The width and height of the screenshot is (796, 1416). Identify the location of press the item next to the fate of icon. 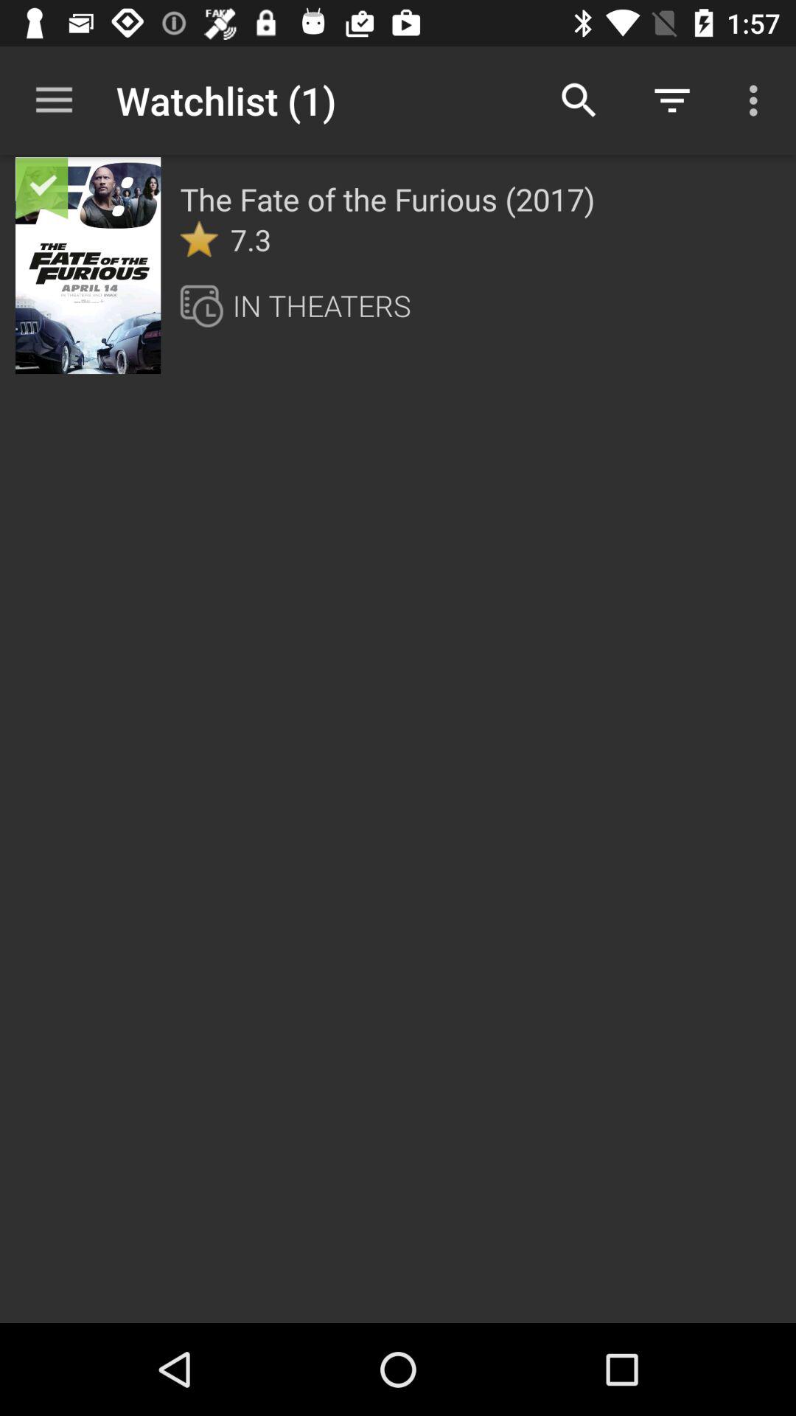
(88, 265).